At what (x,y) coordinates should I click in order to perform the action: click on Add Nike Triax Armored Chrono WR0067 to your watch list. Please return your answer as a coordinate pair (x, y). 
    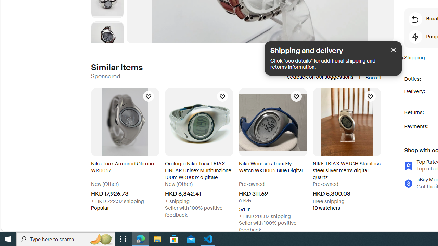
    Looking at the image, I should click on (149, 96).